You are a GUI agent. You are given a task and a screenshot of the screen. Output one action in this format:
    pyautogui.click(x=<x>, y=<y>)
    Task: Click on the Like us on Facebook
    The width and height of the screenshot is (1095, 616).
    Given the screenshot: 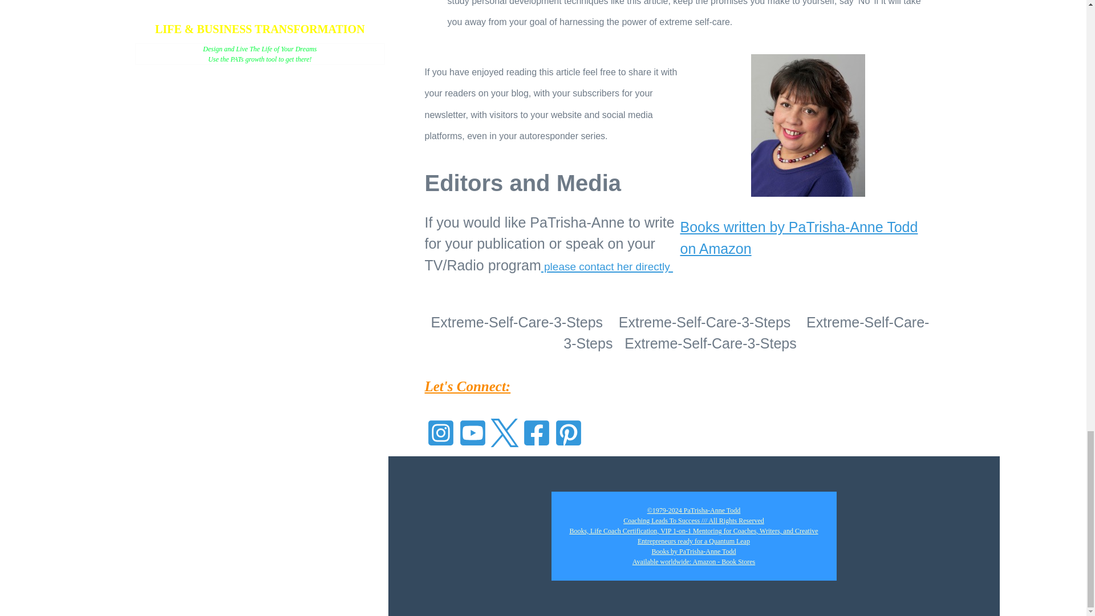 What is the action you would take?
    pyautogui.click(x=536, y=432)
    